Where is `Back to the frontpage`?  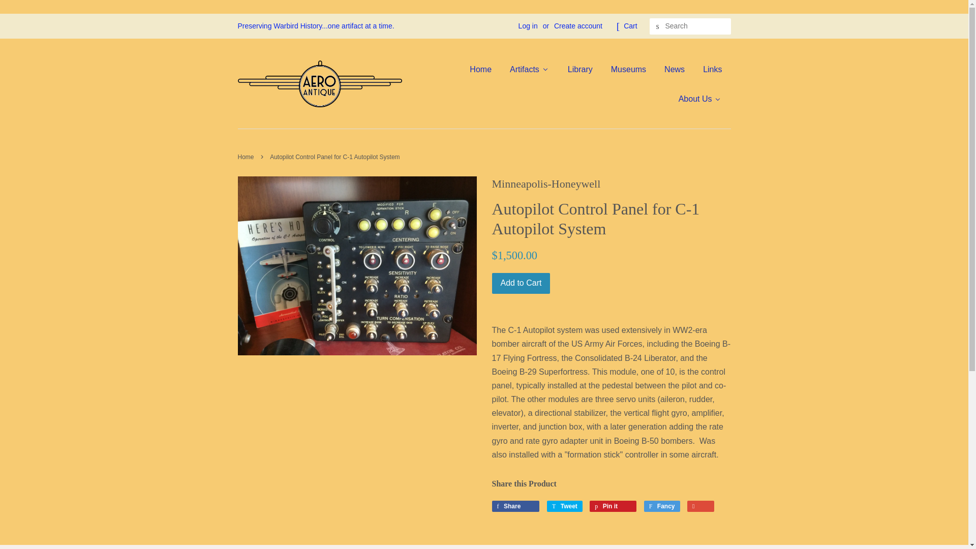 Back to the frontpage is located at coordinates (247, 157).